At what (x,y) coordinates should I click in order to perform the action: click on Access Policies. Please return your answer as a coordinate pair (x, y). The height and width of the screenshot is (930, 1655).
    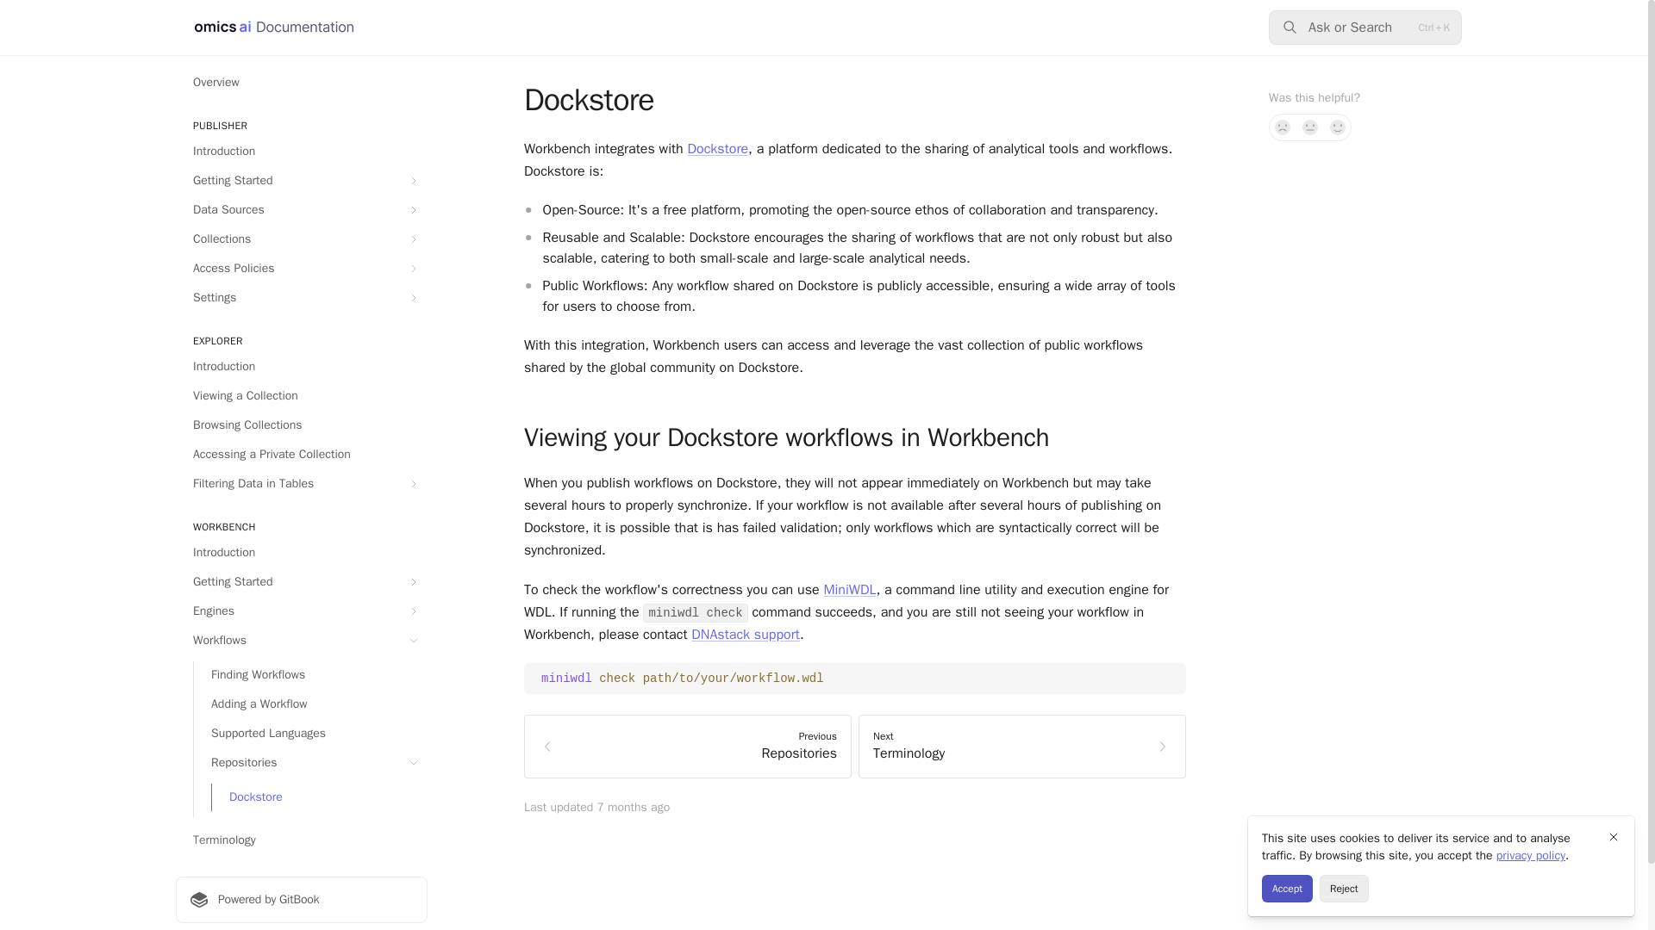
    Looking at the image, I should click on (301, 269).